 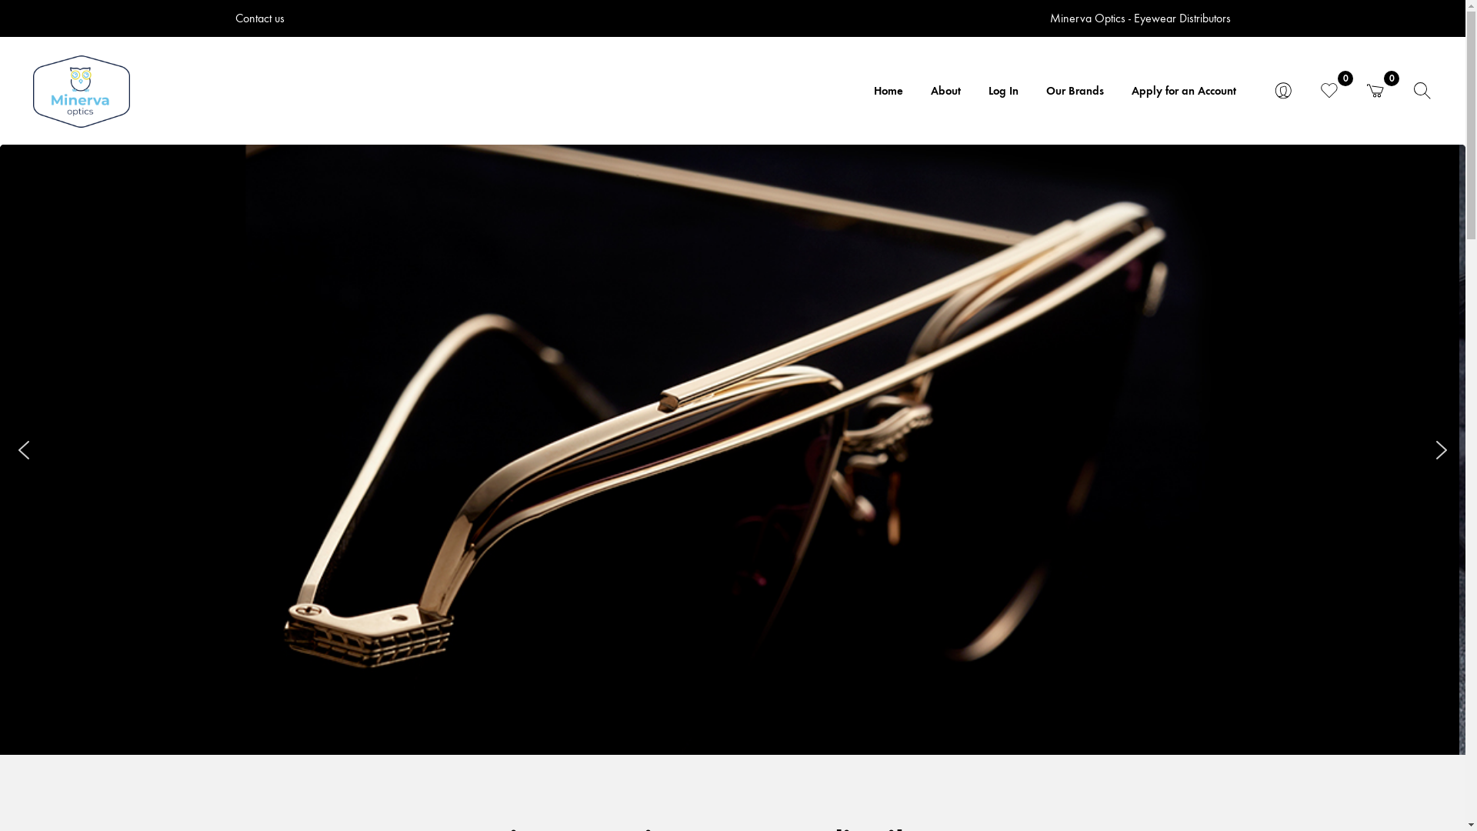 I want to click on Our Brands, so click(x=1075, y=92).